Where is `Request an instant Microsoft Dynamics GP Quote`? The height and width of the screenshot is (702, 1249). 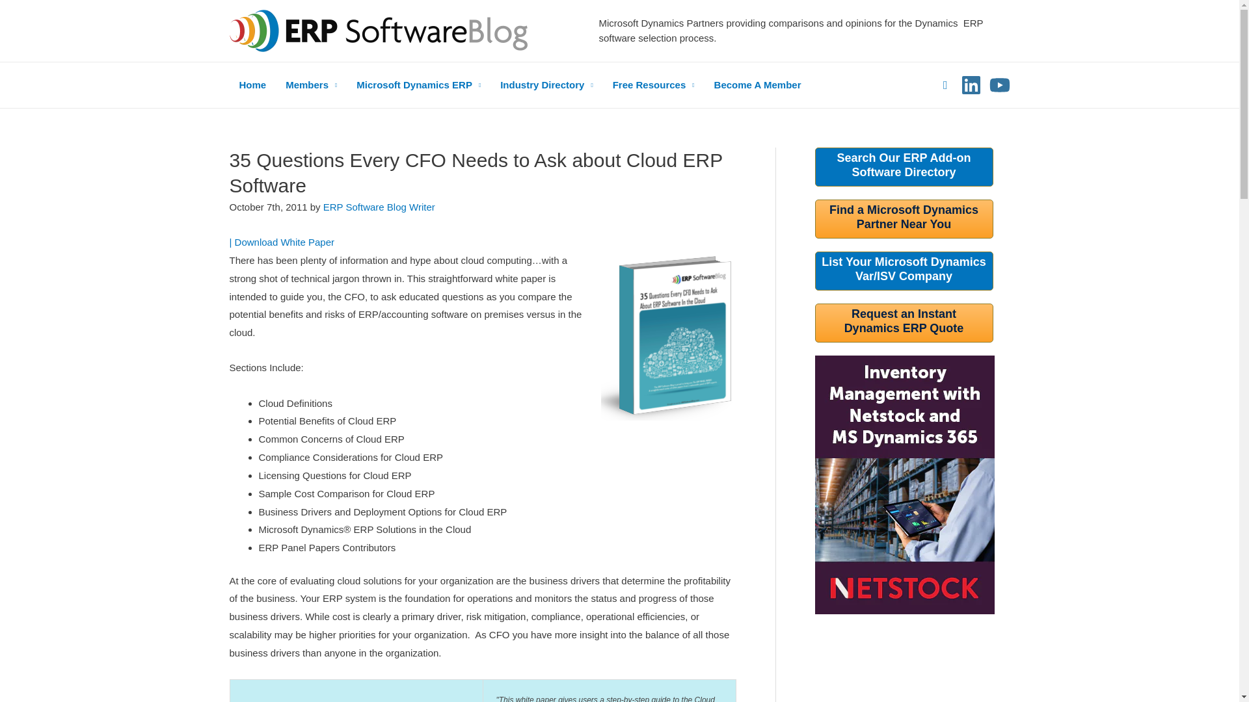 Request an instant Microsoft Dynamics GP Quote is located at coordinates (904, 321).